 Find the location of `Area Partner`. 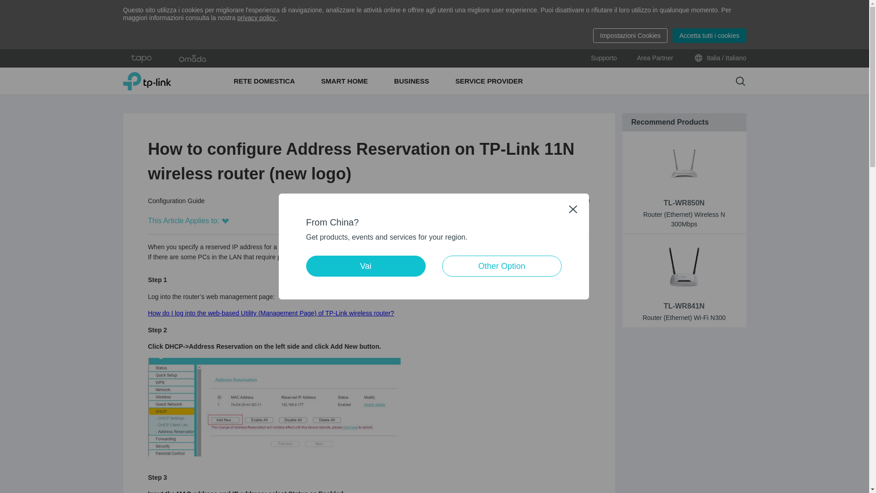

Area Partner is located at coordinates (654, 58).